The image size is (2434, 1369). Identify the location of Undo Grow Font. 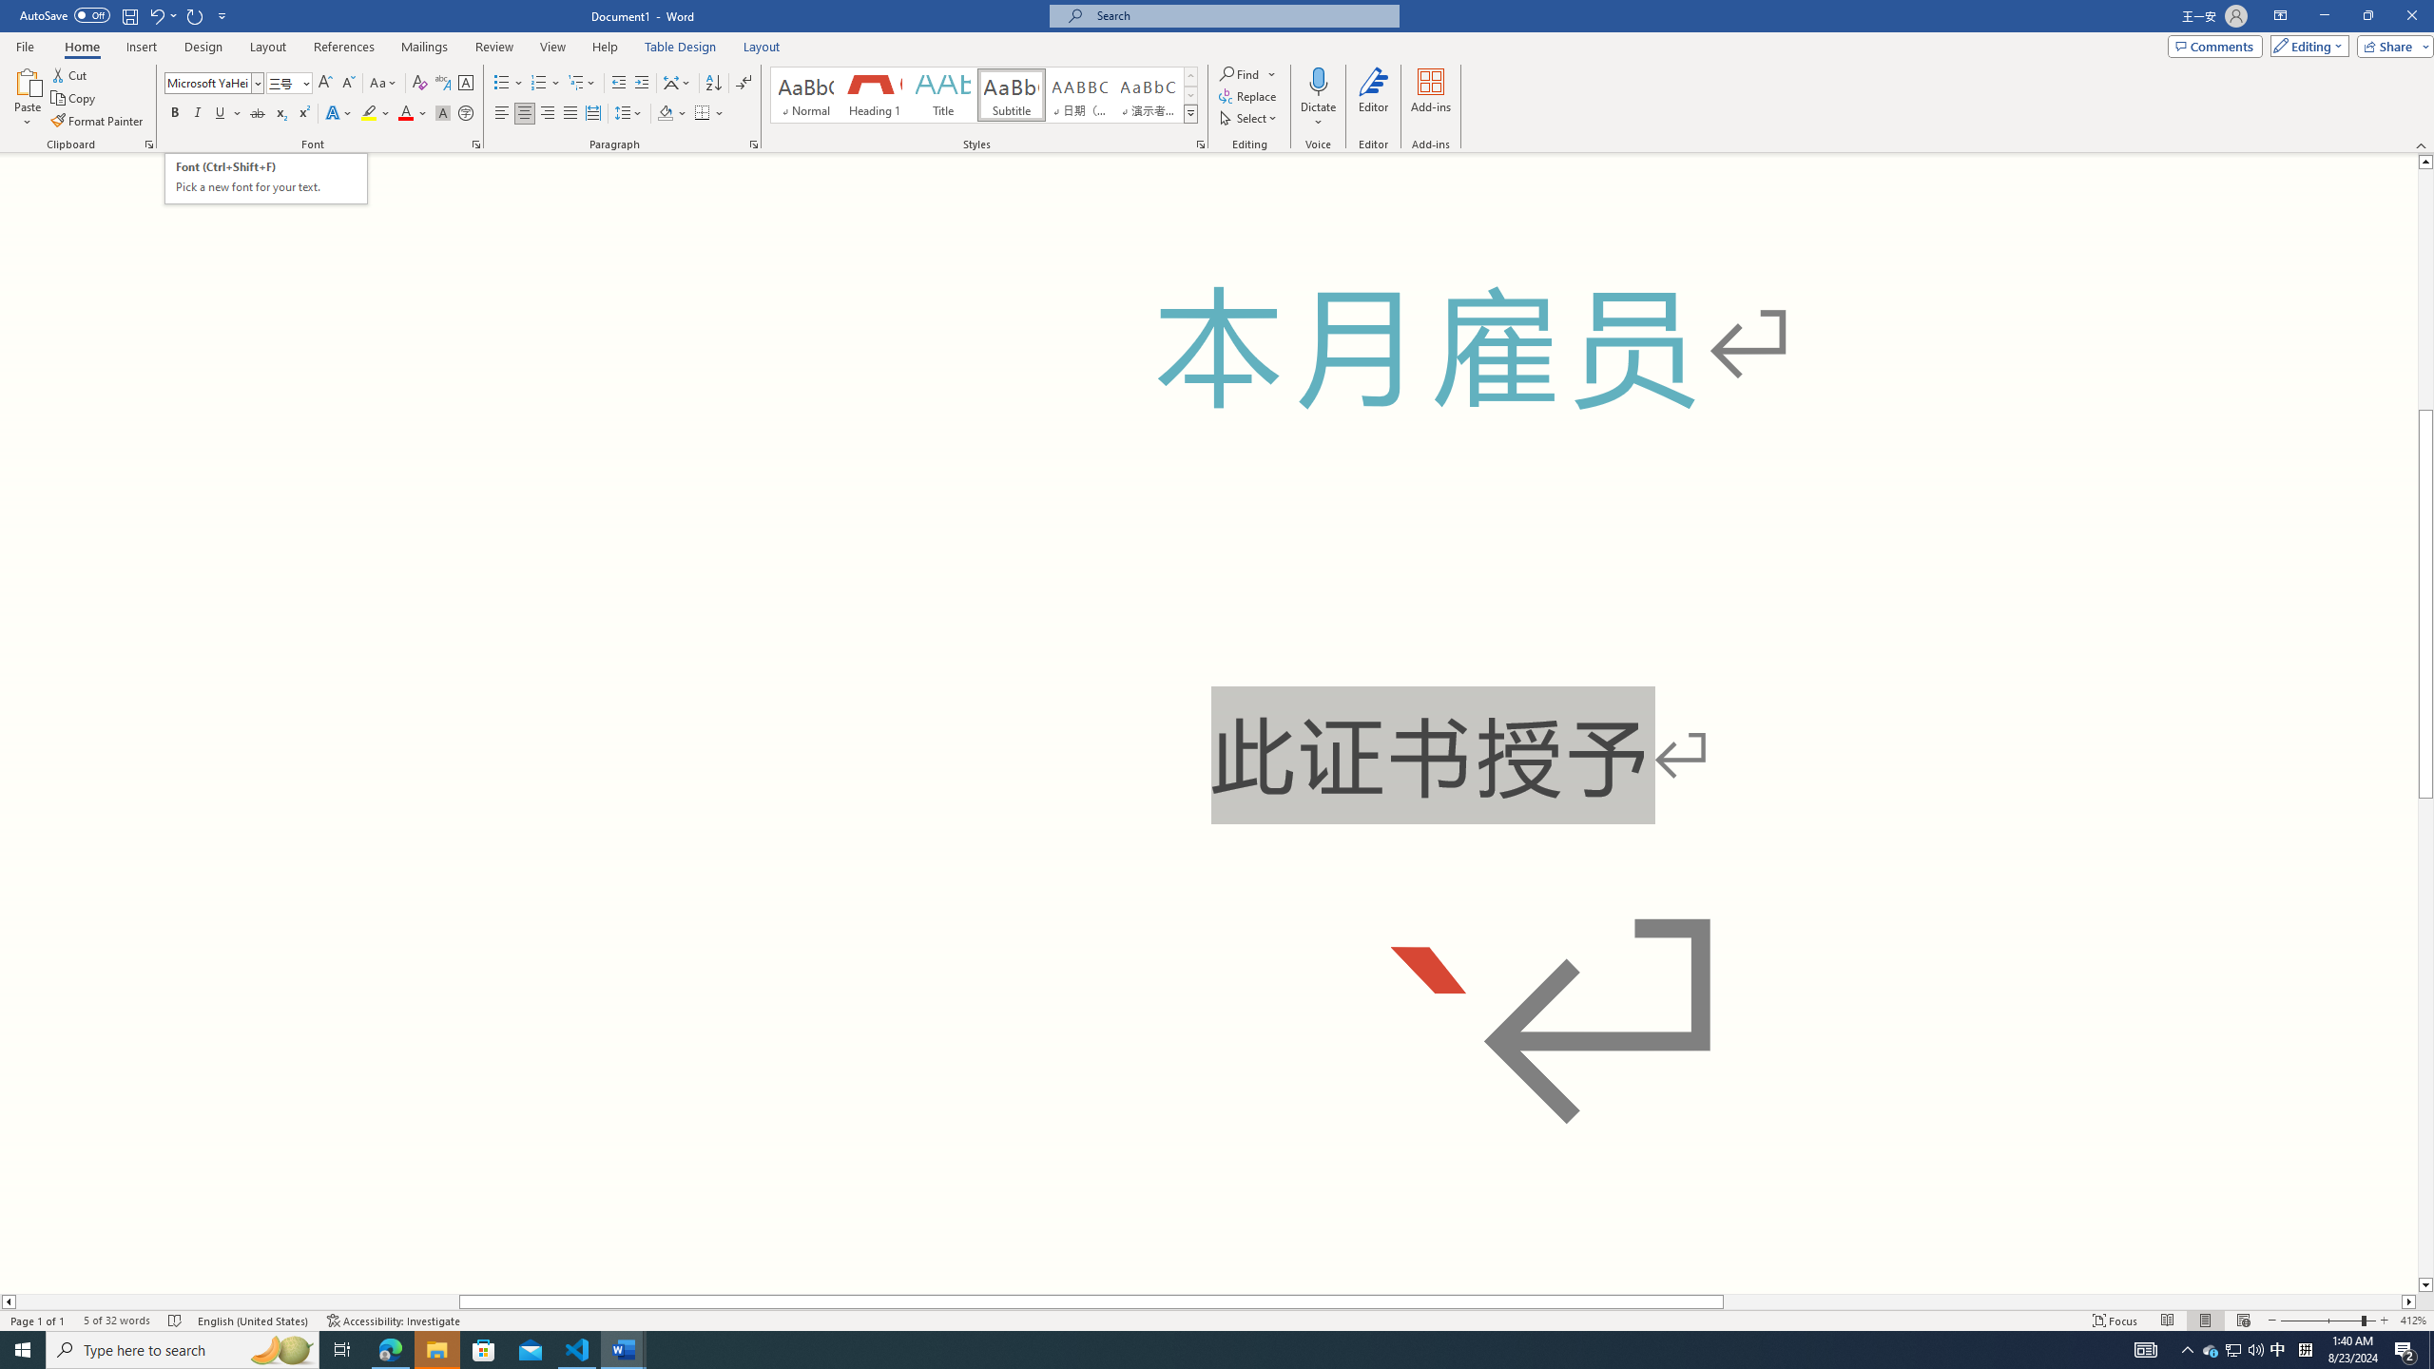
(162, 15).